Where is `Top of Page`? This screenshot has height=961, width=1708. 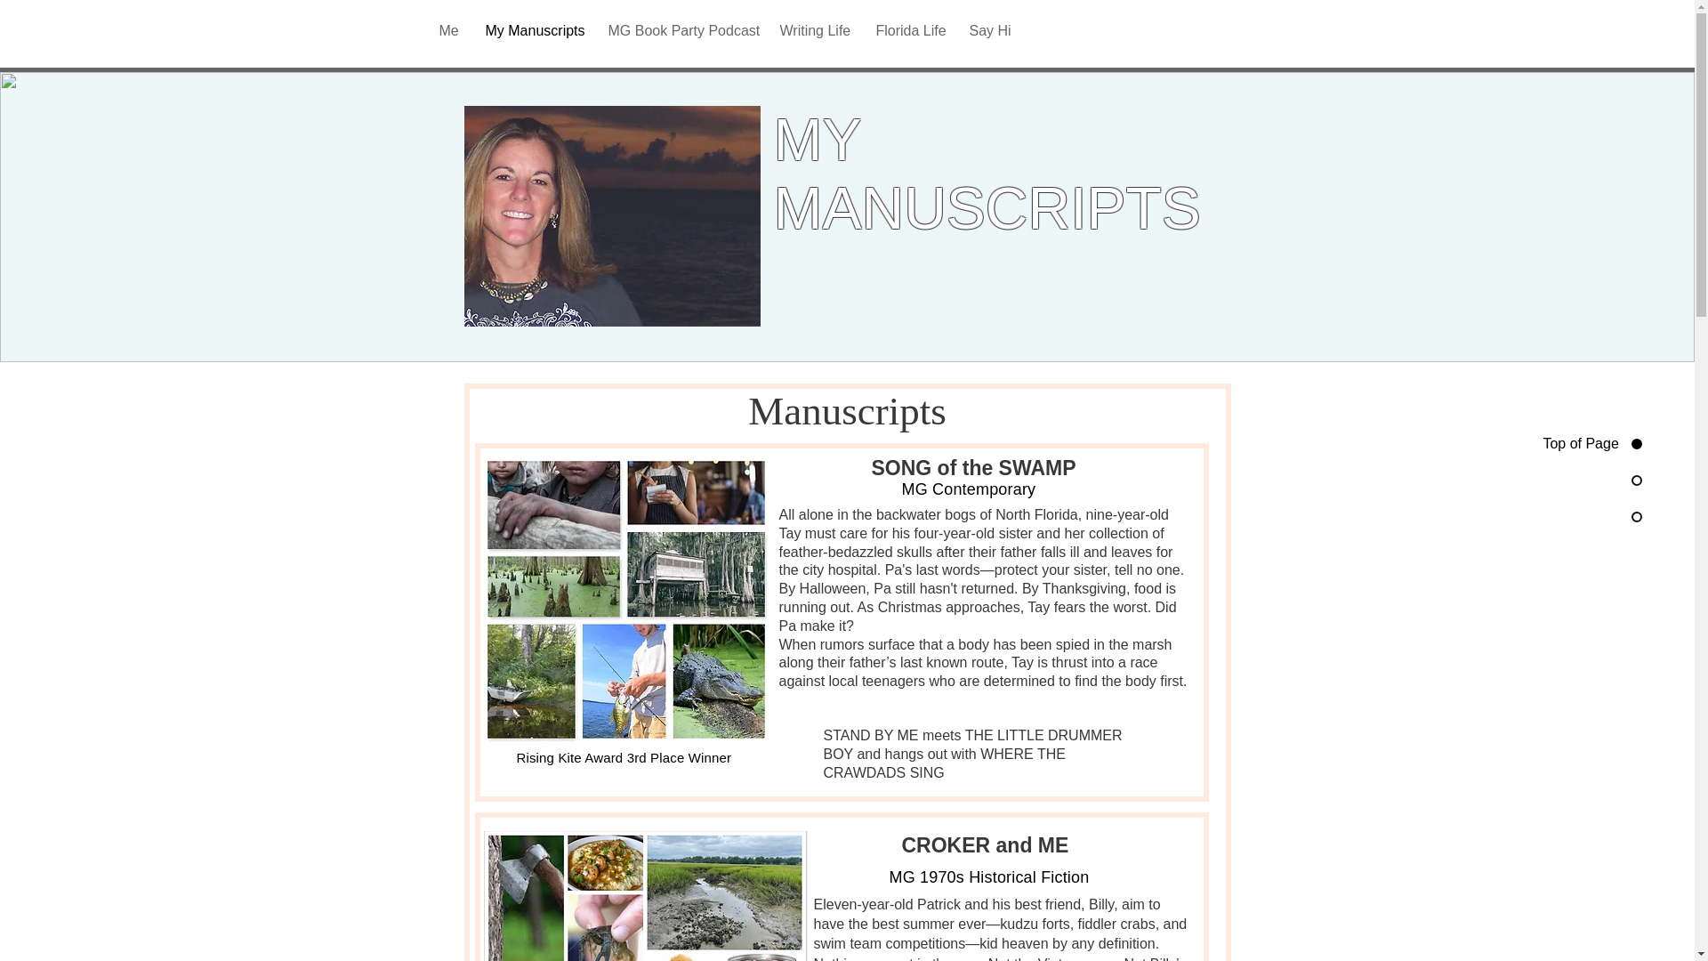 Top of Page is located at coordinates (1575, 443).